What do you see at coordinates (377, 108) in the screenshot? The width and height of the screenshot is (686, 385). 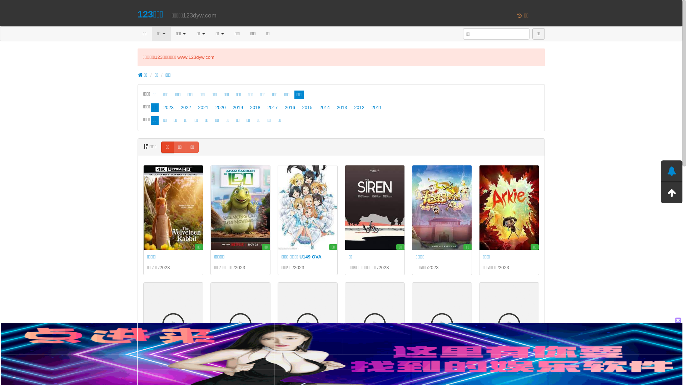 I see `2011` at bounding box center [377, 108].